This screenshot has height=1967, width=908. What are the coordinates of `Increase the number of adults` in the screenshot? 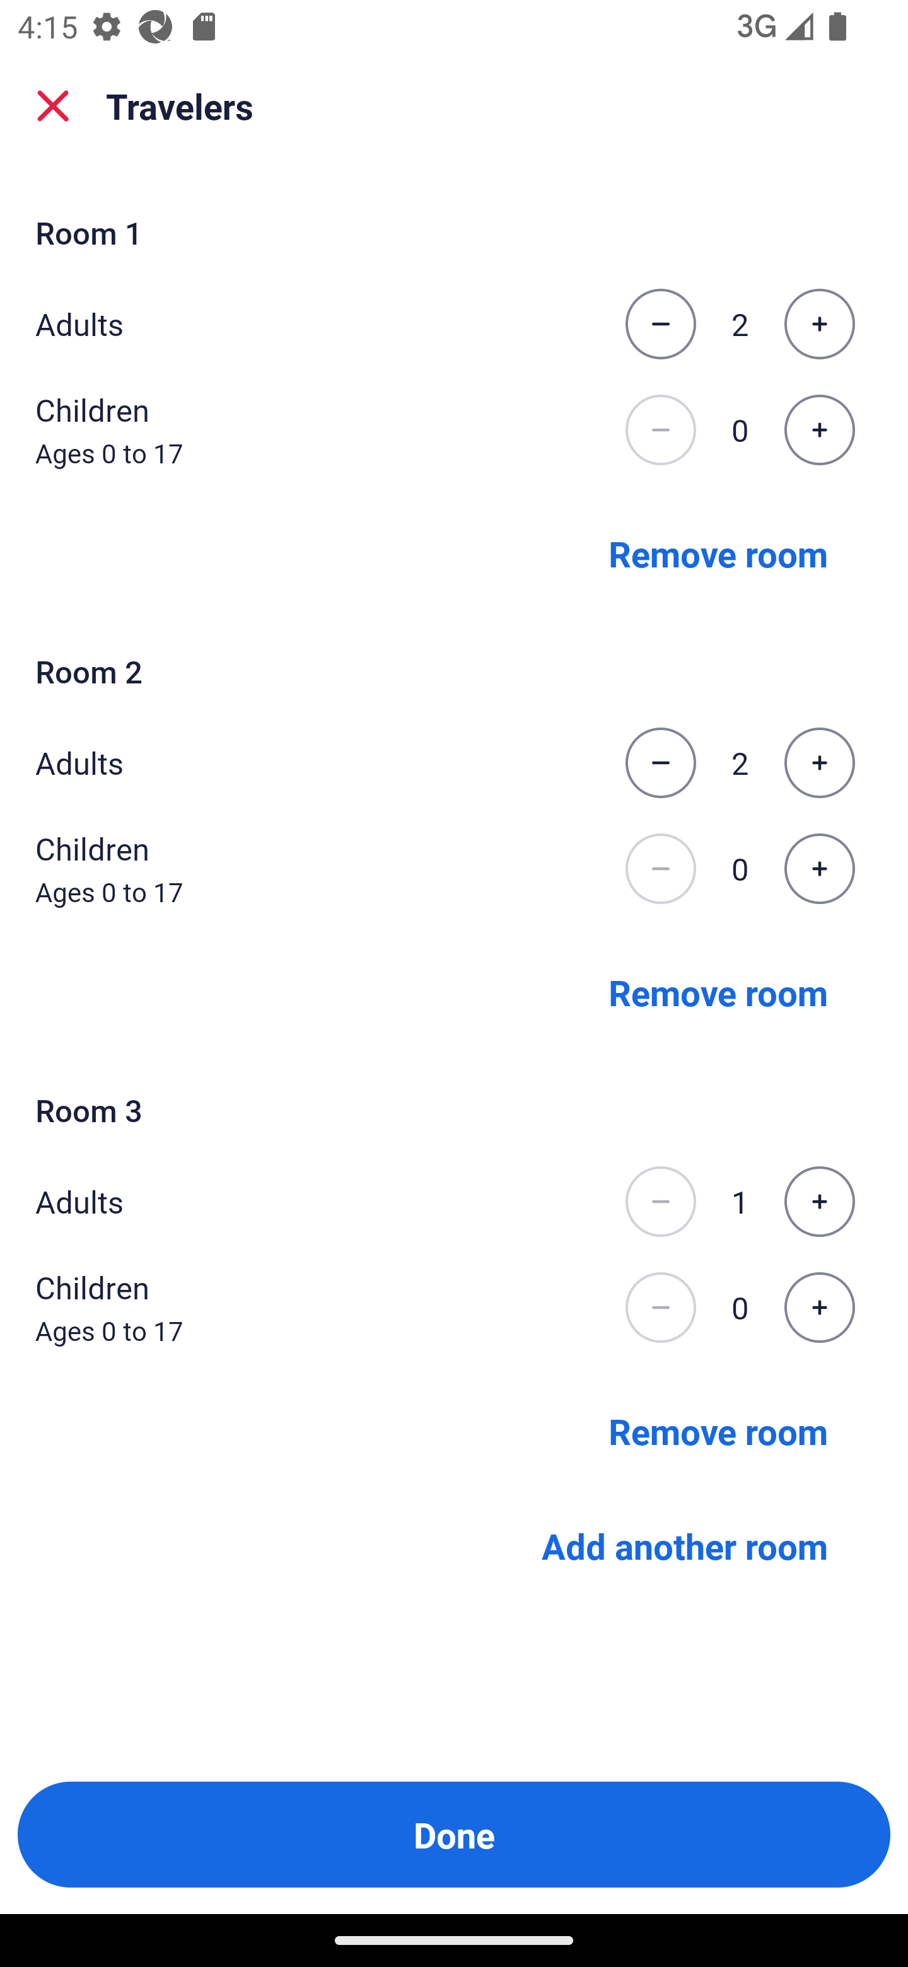 It's located at (819, 1202).